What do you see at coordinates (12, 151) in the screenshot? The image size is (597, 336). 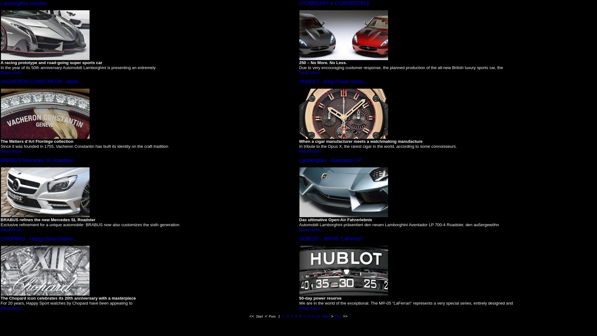 I see `Read more...` at bounding box center [12, 151].